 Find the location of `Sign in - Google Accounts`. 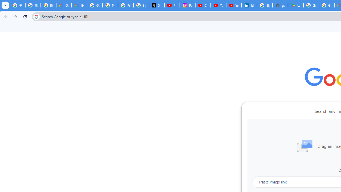

Sign in - Google Accounts is located at coordinates (141, 5).